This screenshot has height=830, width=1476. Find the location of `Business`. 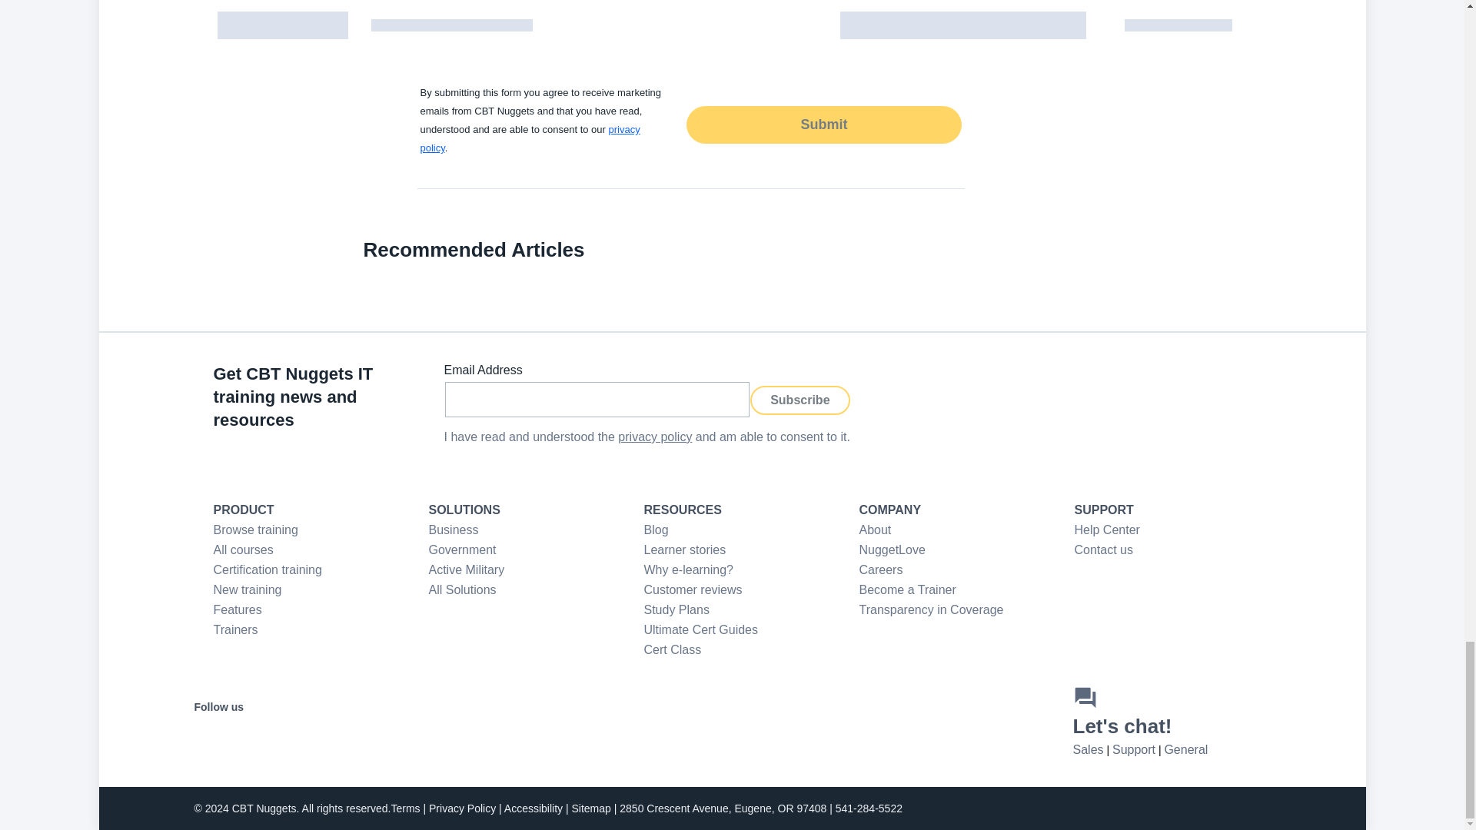

Business is located at coordinates (454, 530).